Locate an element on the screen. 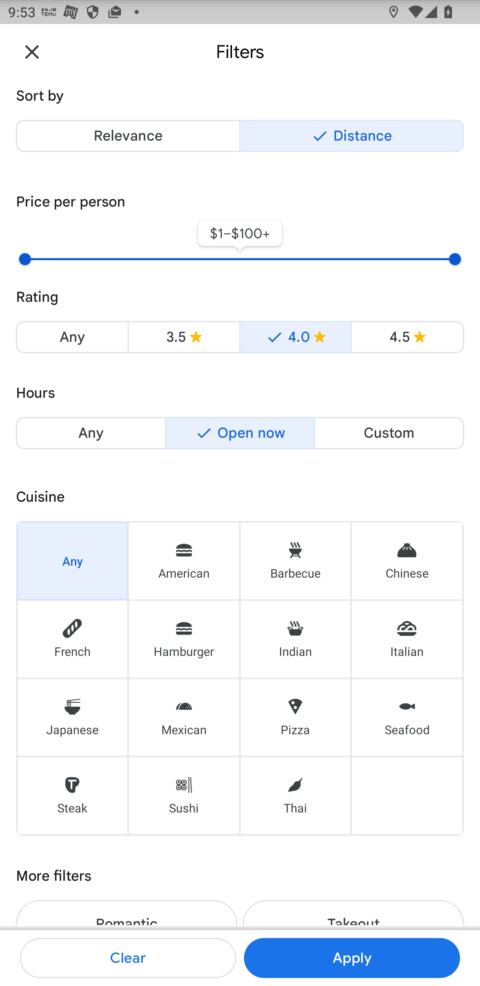 The height and width of the screenshot is (986, 480). American is located at coordinates (184, 560).